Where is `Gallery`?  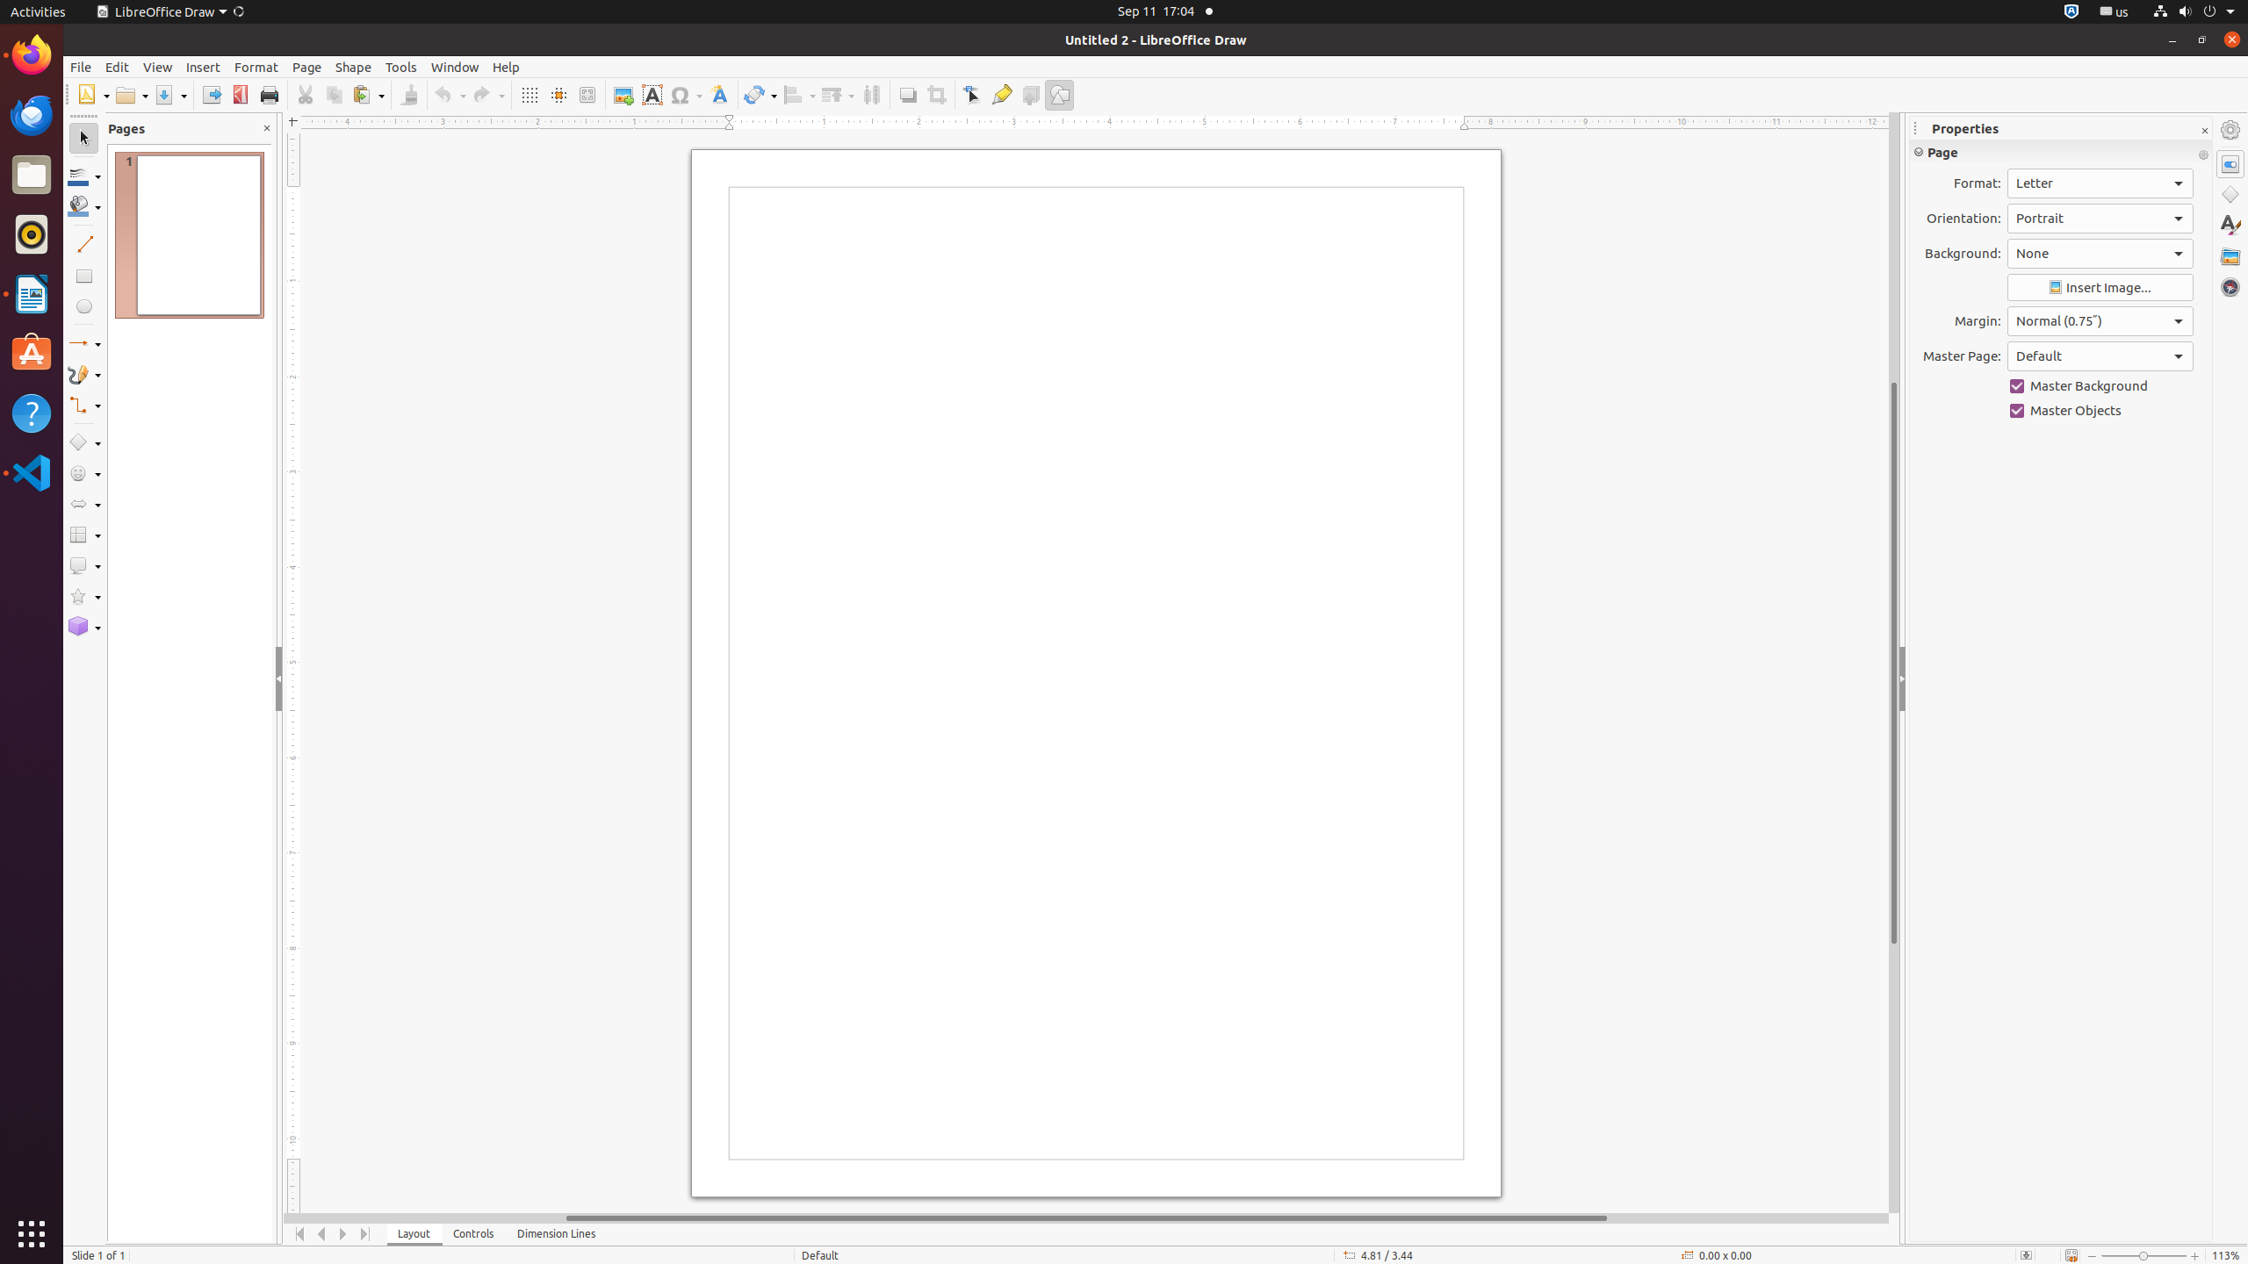 Gallery is located at coordinates (2230, 256).